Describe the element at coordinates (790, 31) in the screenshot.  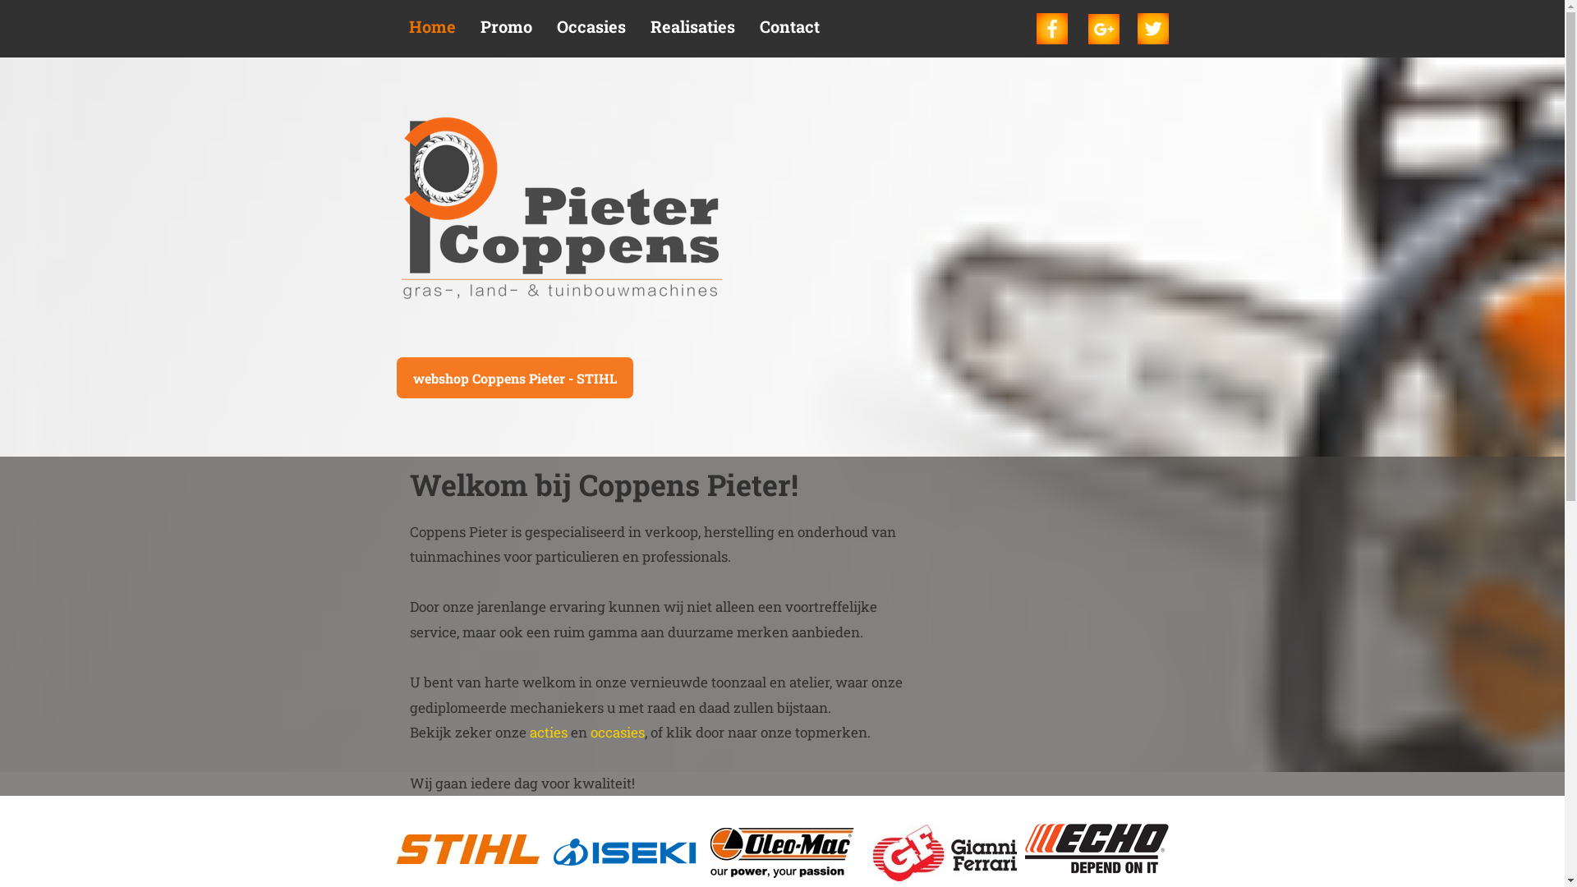
I see `Contact` at that location.